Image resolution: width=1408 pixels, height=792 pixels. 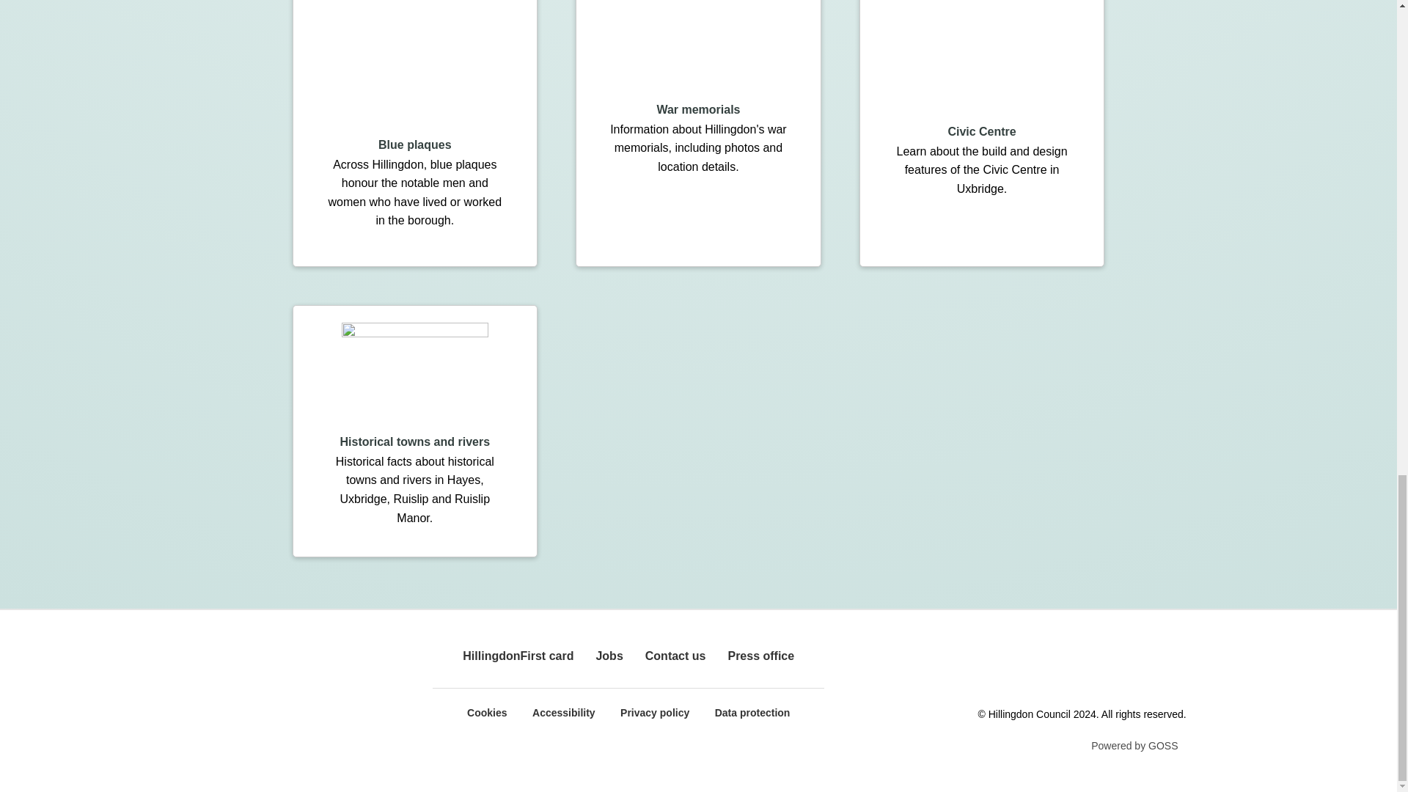 What do you see at coordinates (487, 713) in the screenshot?
I see `Cookies` at bounding box center [487, 713].